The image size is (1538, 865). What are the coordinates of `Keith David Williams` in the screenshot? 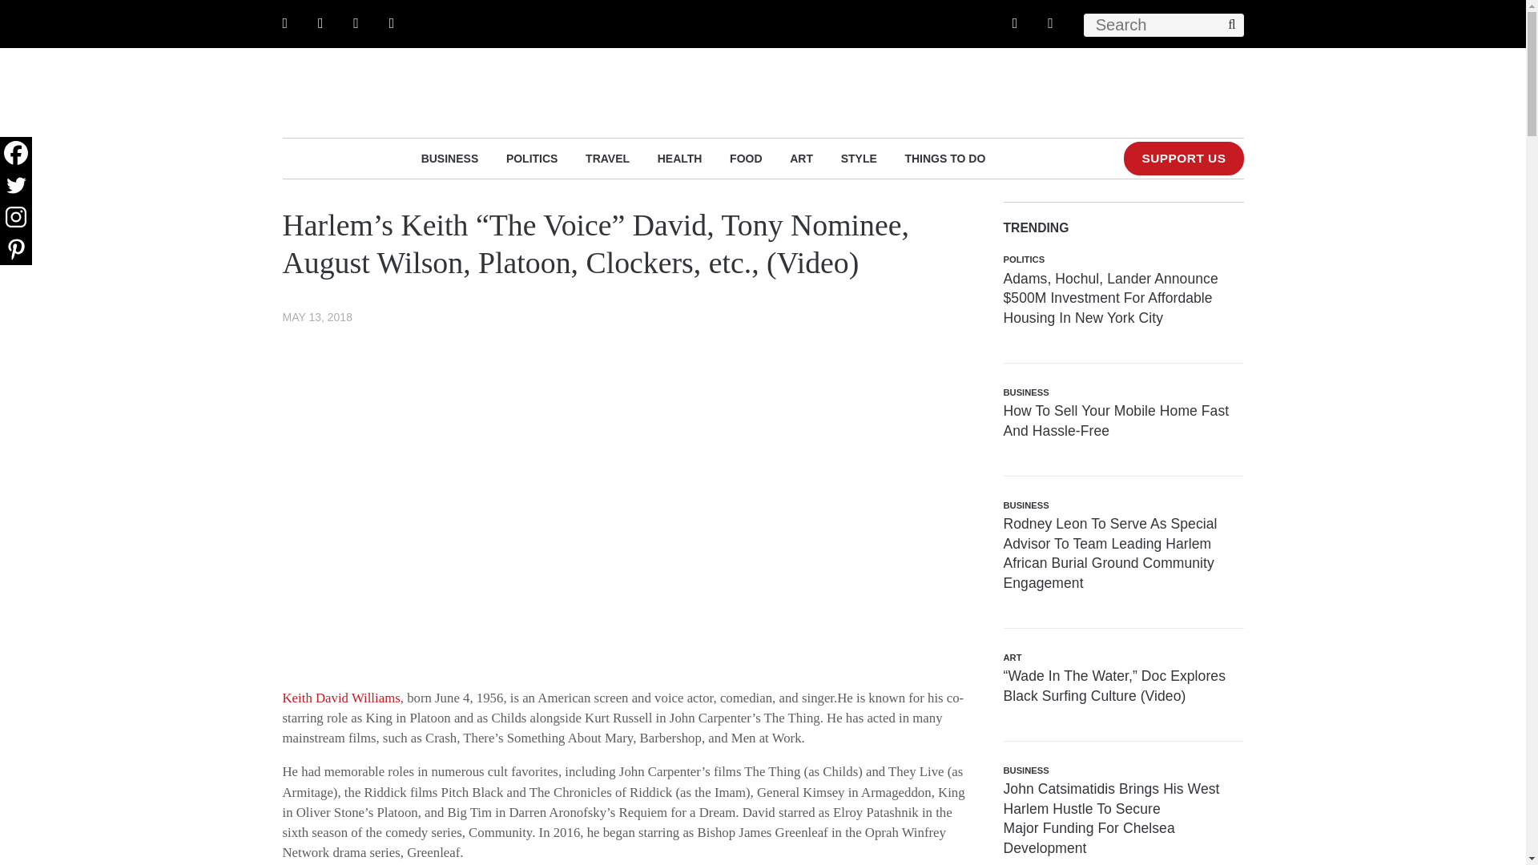 It's located at (340, 698).